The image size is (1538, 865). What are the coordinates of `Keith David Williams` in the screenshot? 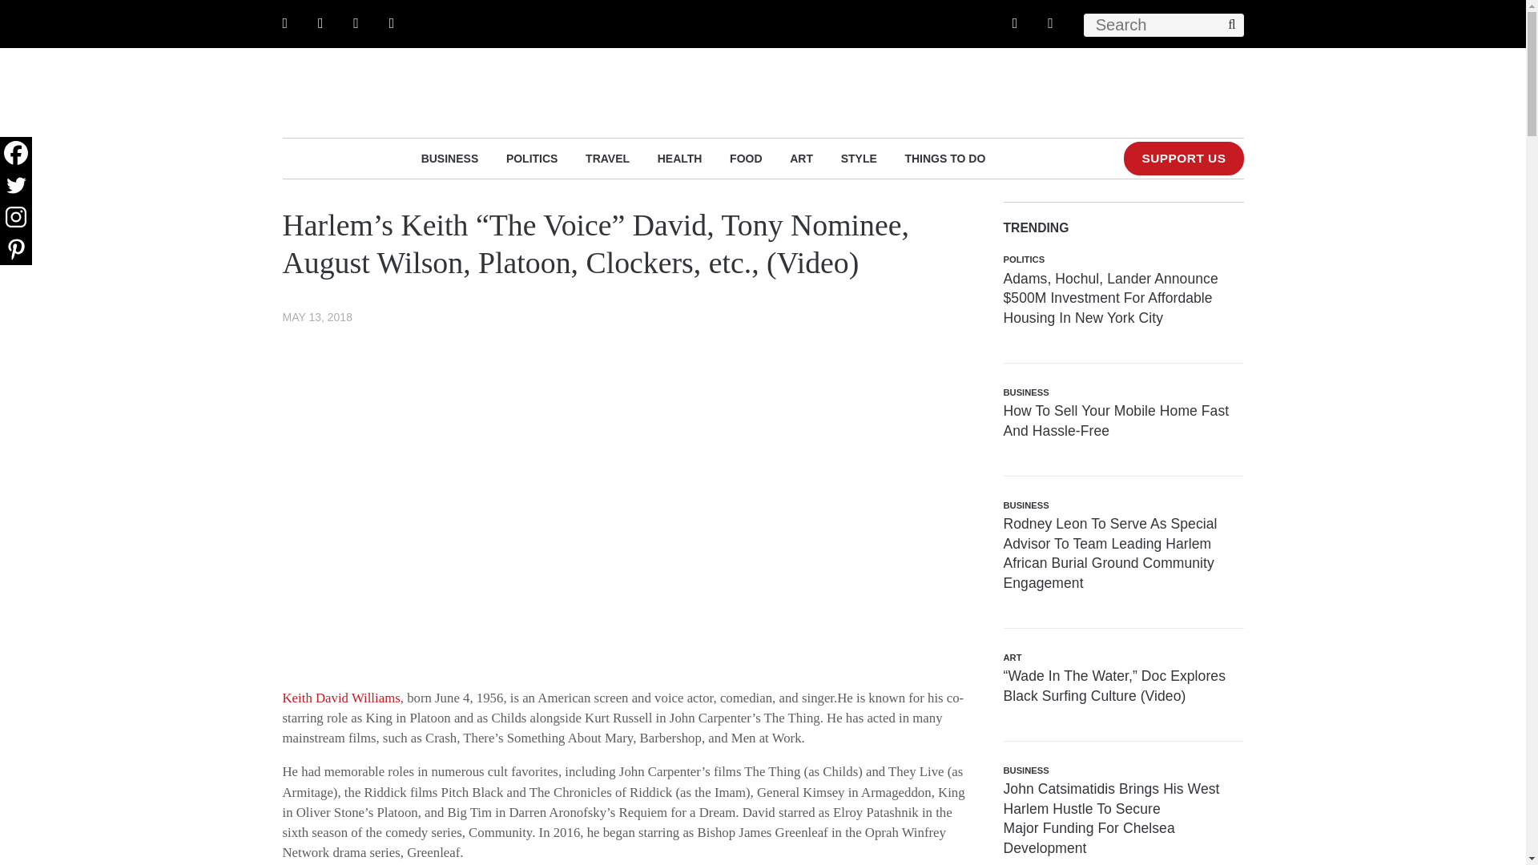 It's located at (340, 698).